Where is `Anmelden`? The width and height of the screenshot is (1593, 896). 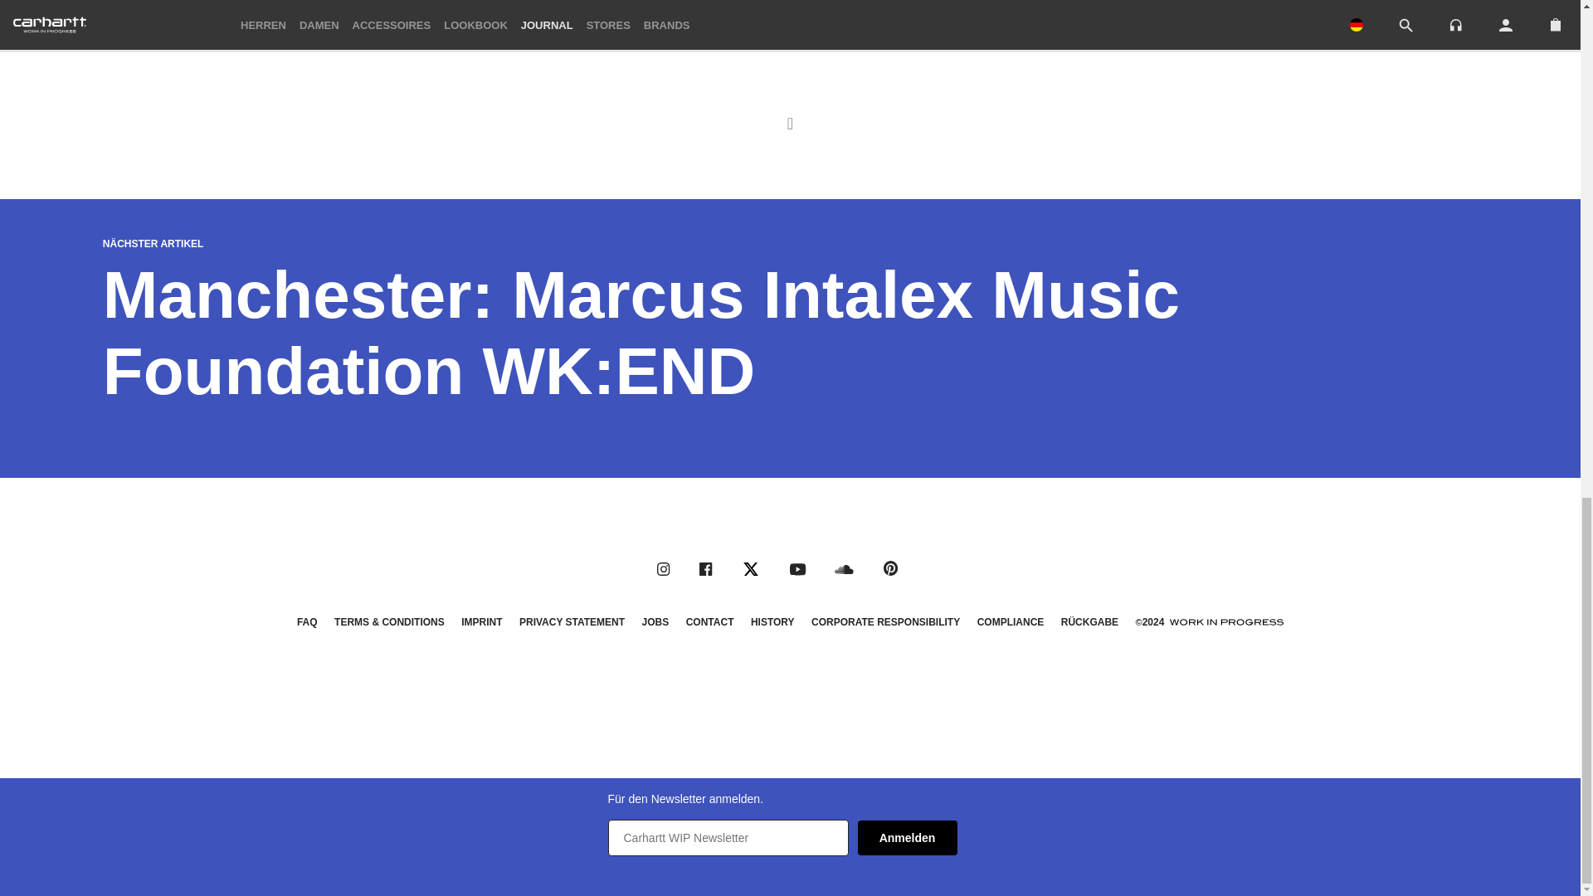
Anmelden is located at coordinates (908, 838).